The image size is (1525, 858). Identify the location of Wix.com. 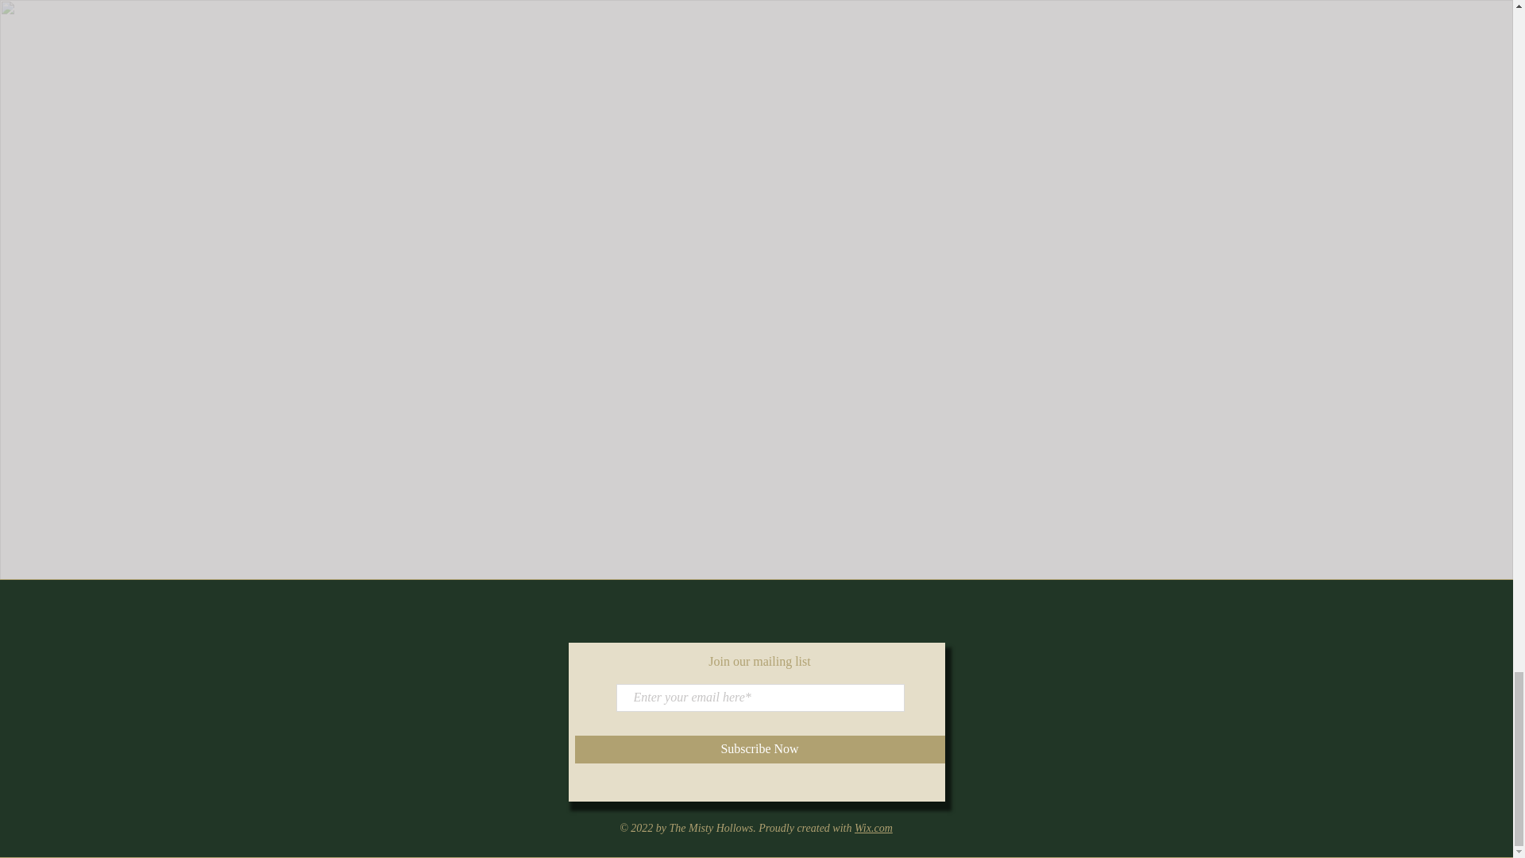
(873, 828).